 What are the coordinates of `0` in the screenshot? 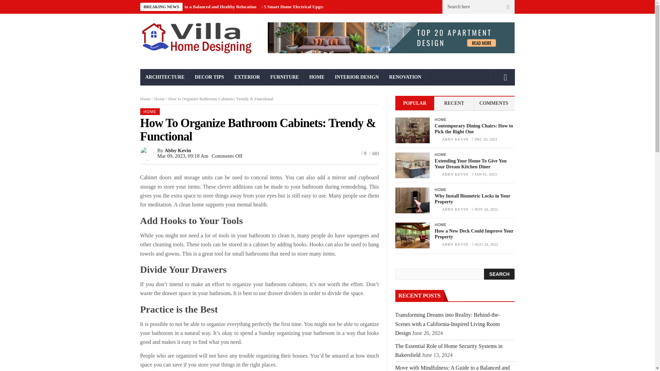 It's located at (364, 153).